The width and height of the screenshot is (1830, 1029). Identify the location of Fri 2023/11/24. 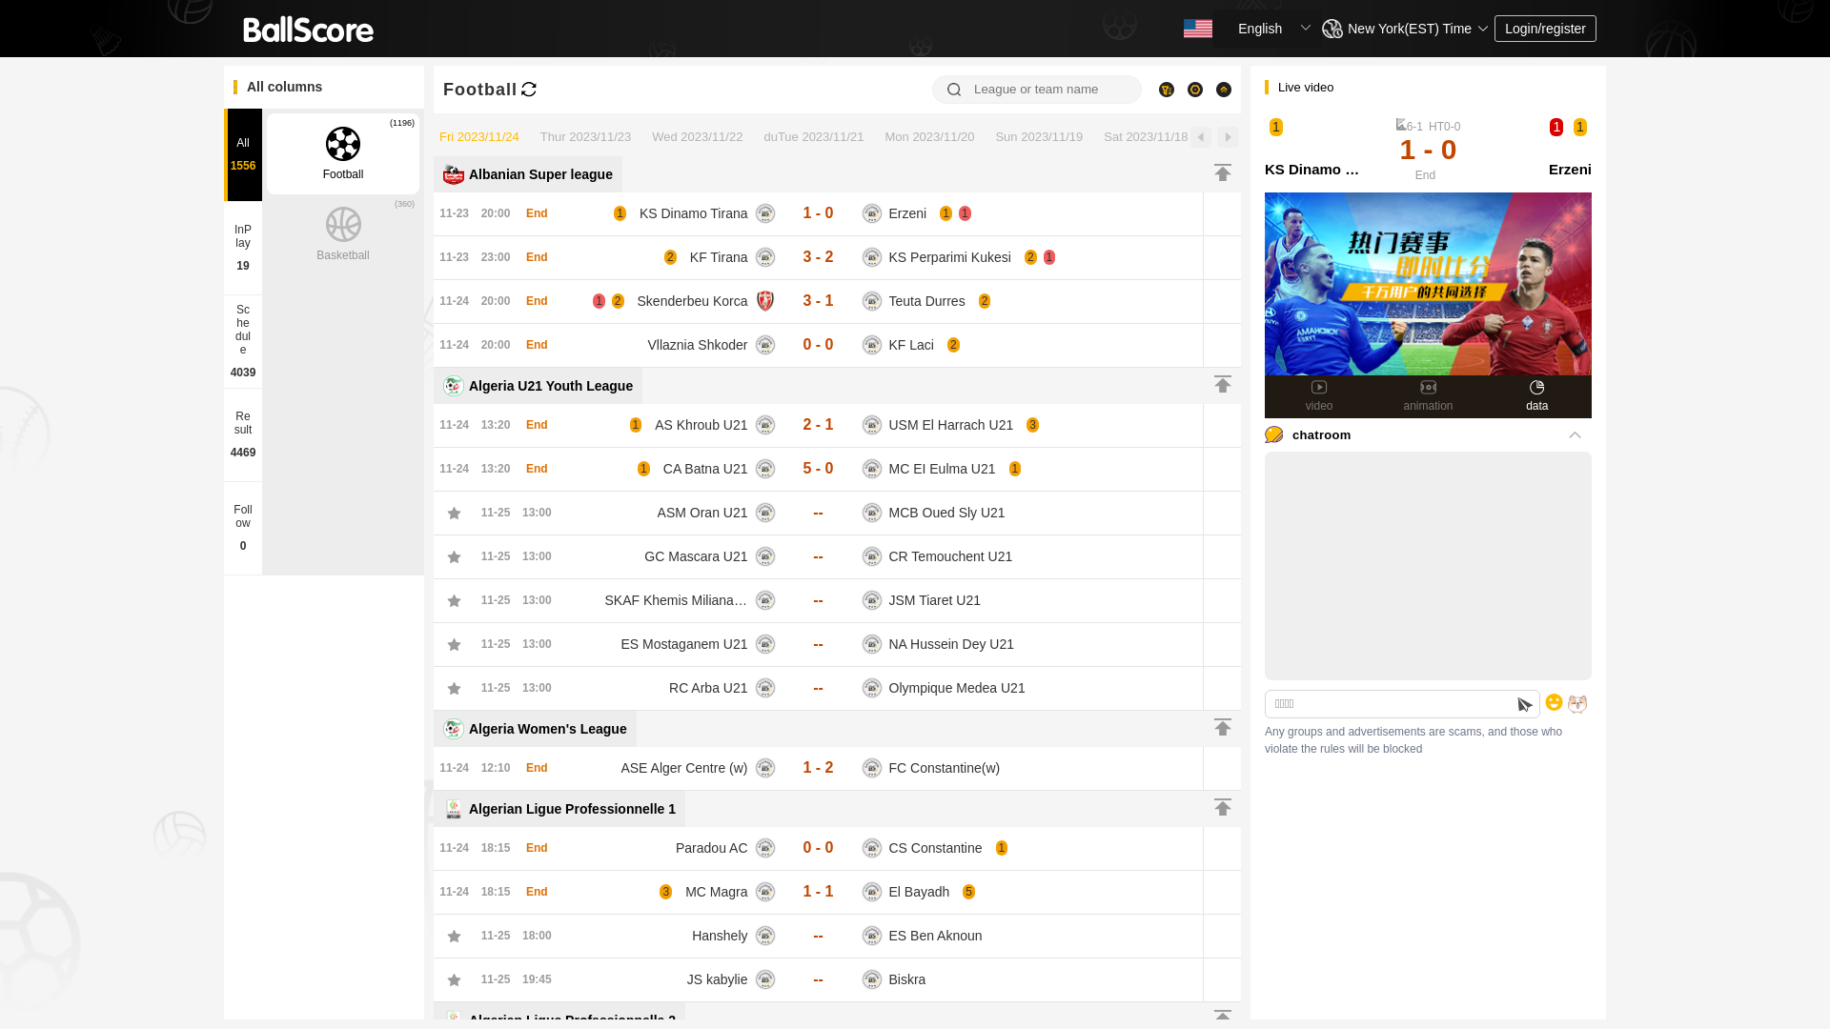
(479, 137).